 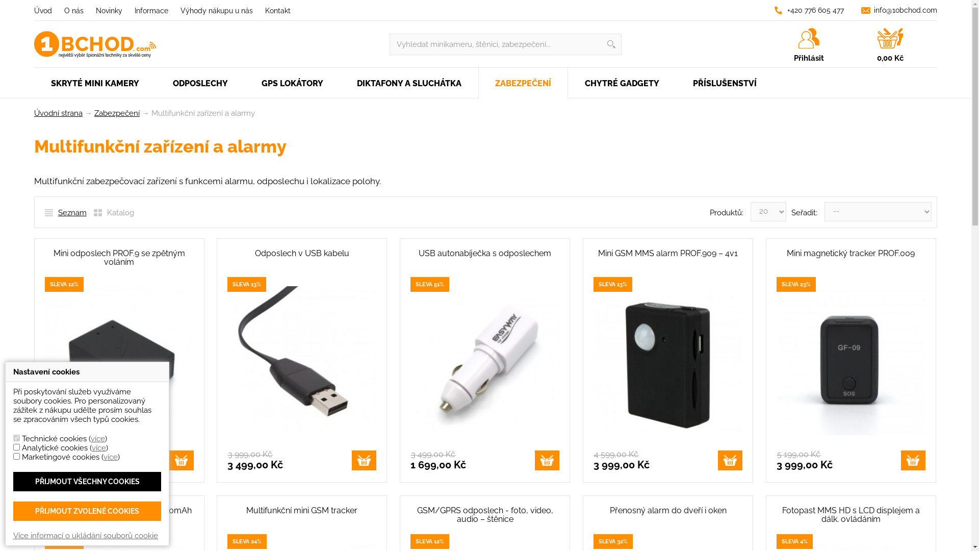 I want to click on Koupit, so click(x=364, y=460).